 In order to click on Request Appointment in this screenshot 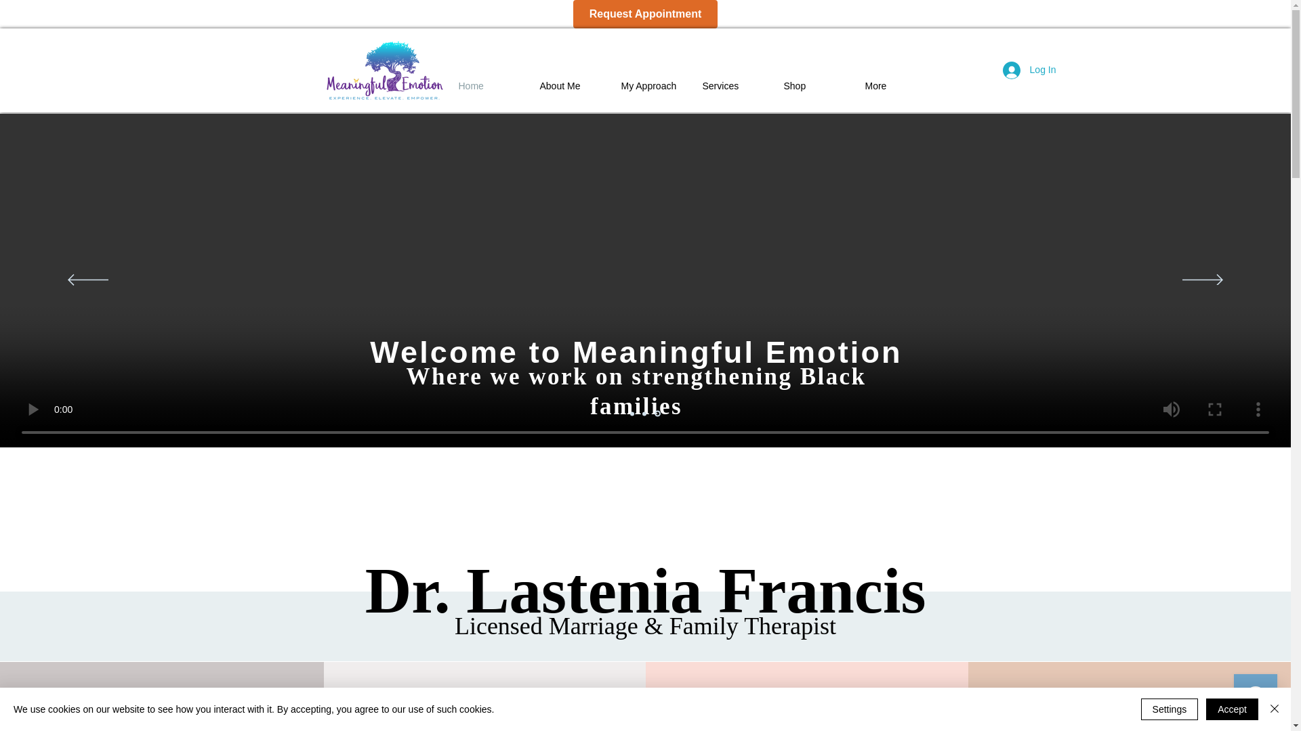, I will do `click(645, 14)`.